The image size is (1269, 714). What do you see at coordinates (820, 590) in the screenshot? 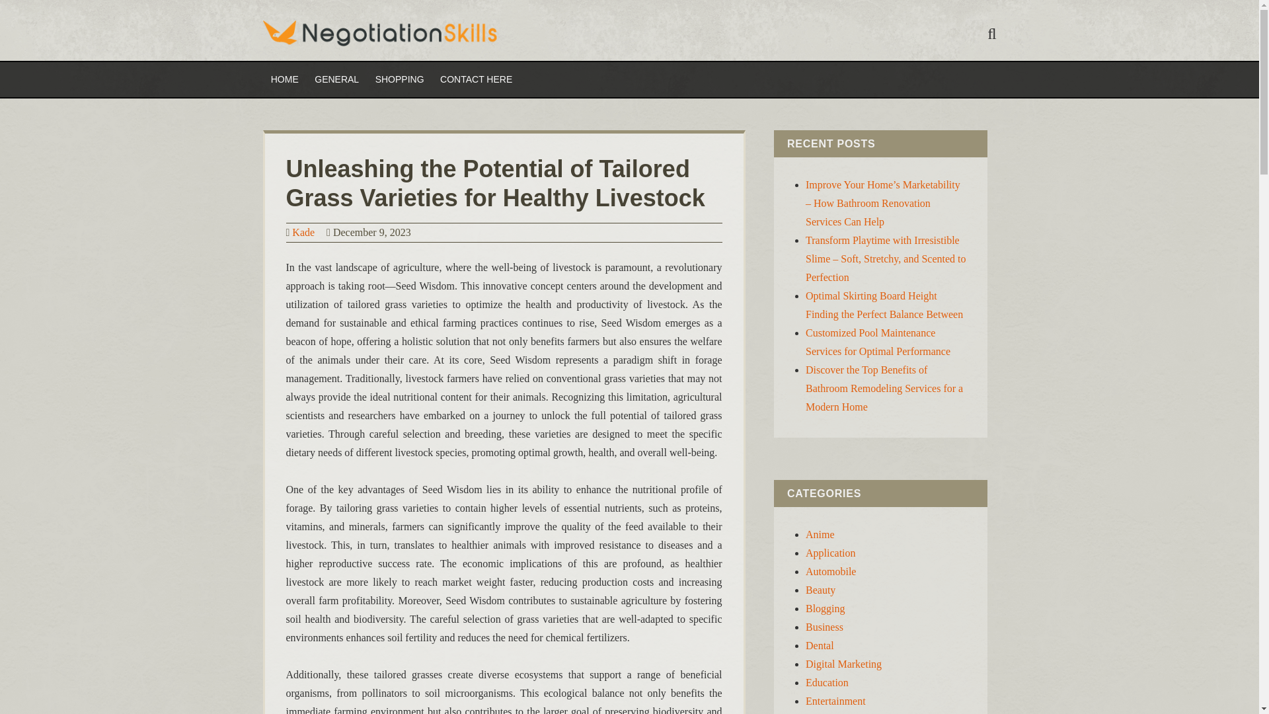
I see `Beauty` at bounding box center [820, 590].